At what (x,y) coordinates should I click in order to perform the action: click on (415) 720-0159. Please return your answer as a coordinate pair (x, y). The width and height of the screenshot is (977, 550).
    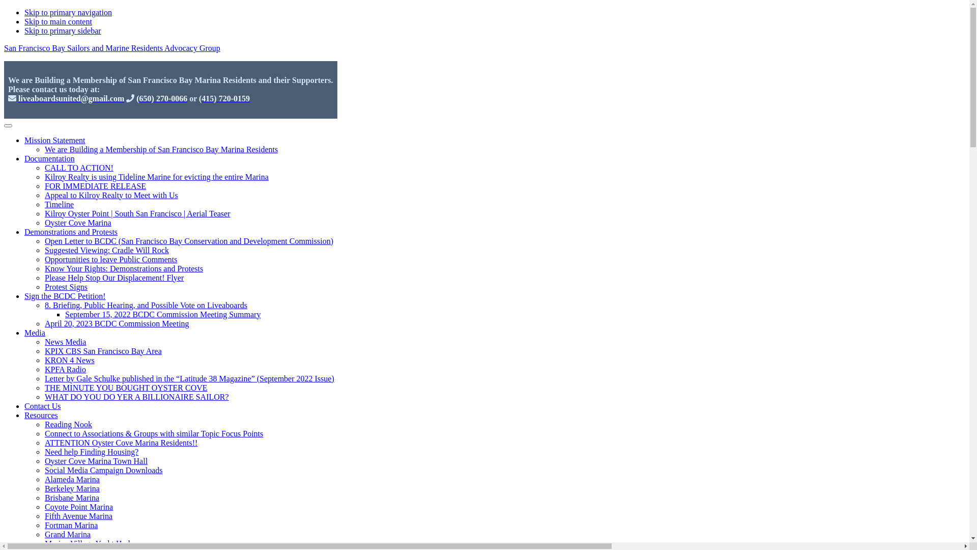
    Looking at the image, I should click on (224, 99).